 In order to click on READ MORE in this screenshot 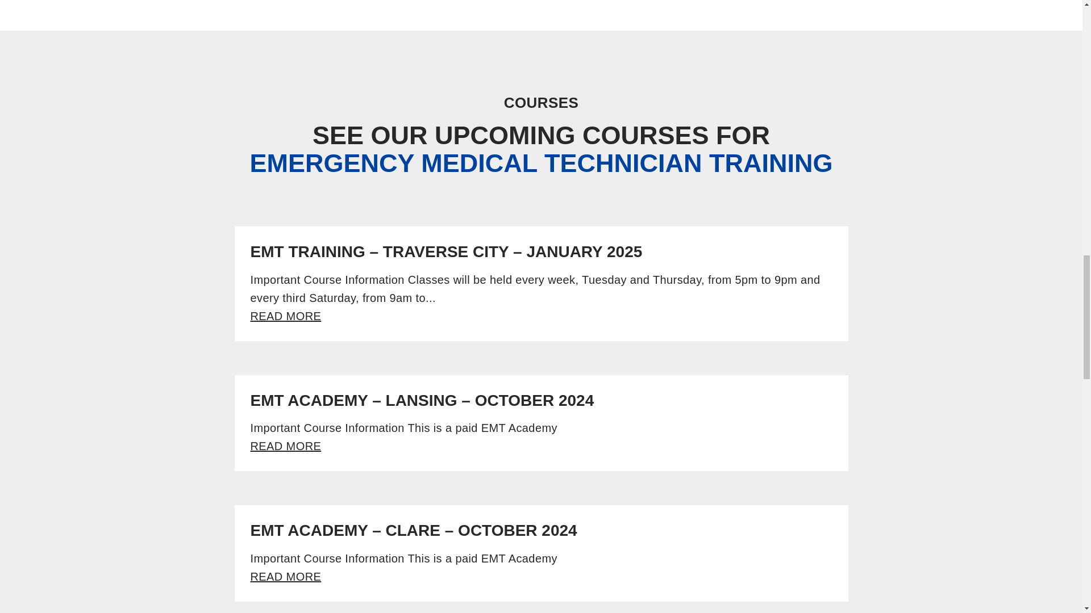, I will do `click(285, 446)`.